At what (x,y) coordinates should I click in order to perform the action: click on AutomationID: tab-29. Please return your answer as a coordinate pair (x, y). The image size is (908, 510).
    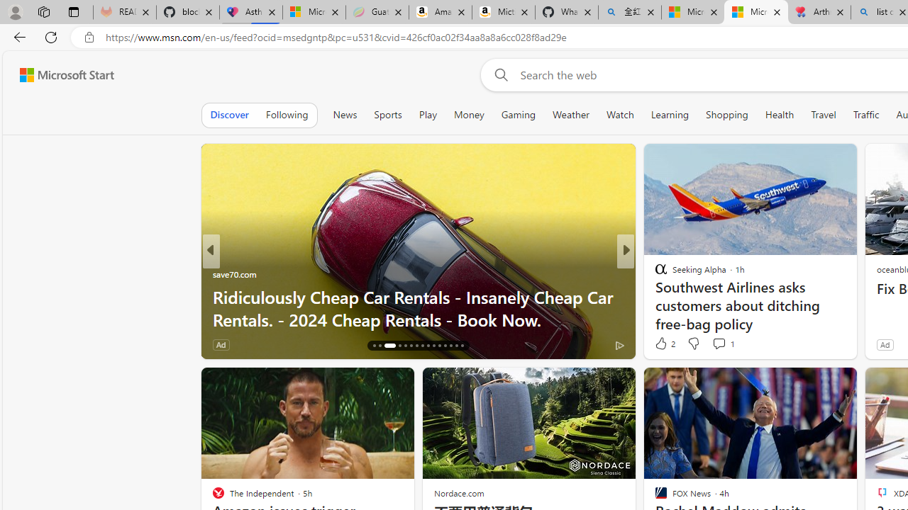
    Looking at the image, I should click on (455, 346).